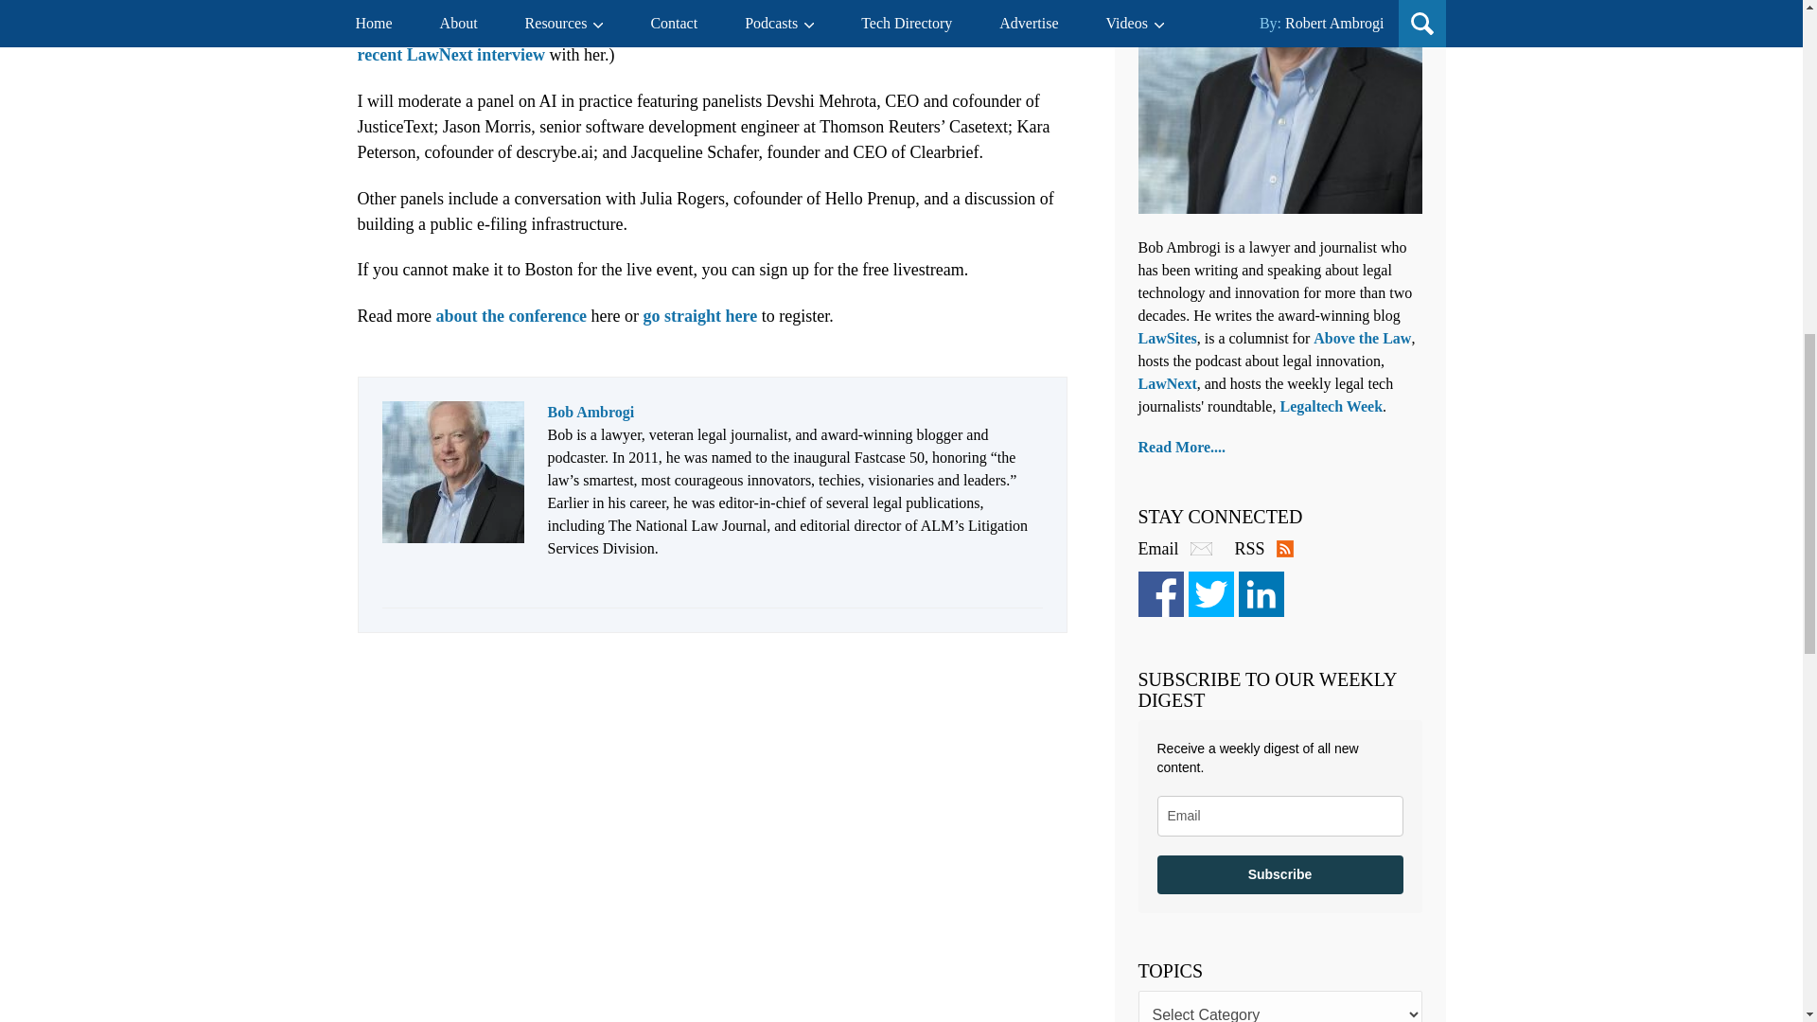  Describe the element at coordinates (591, 411) in the screenshot. I see `Bob Ambrogi` at that location.